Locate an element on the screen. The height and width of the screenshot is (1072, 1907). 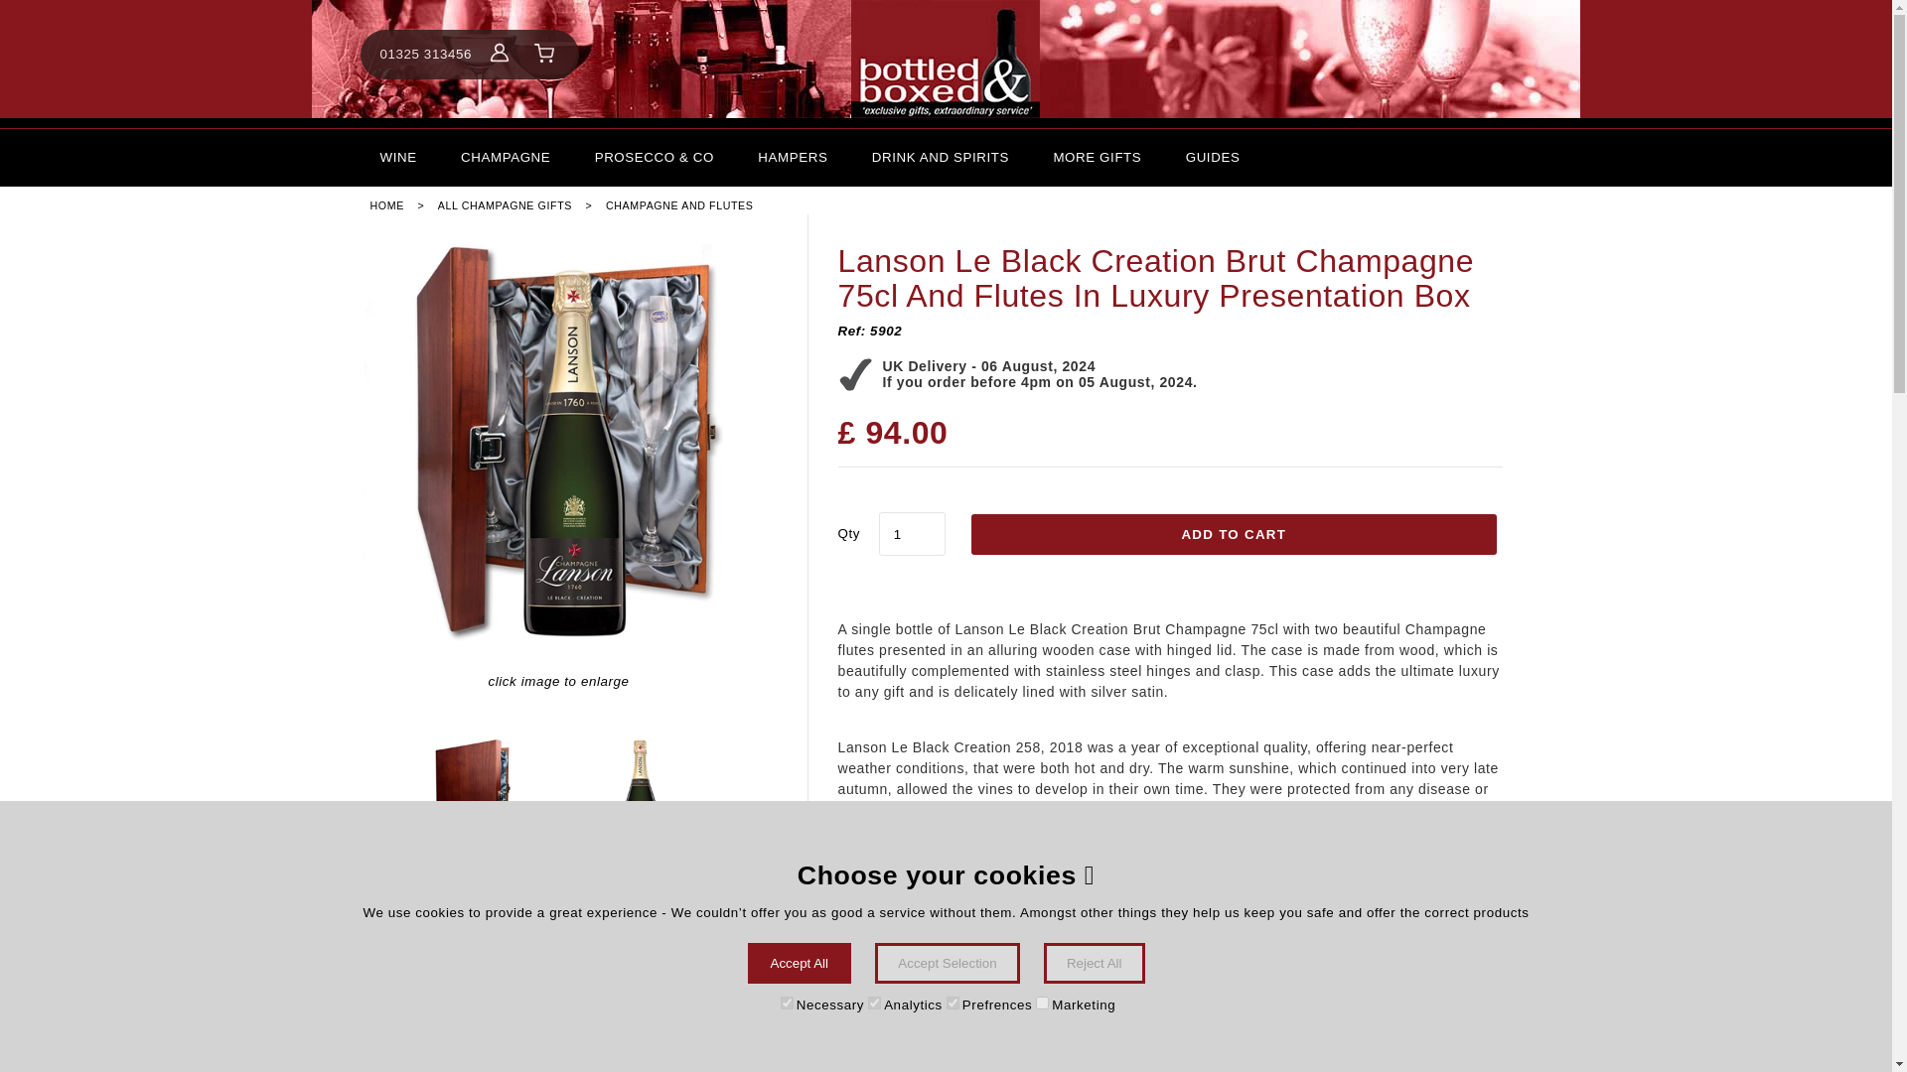
Home is located at coordinates (946, 59).